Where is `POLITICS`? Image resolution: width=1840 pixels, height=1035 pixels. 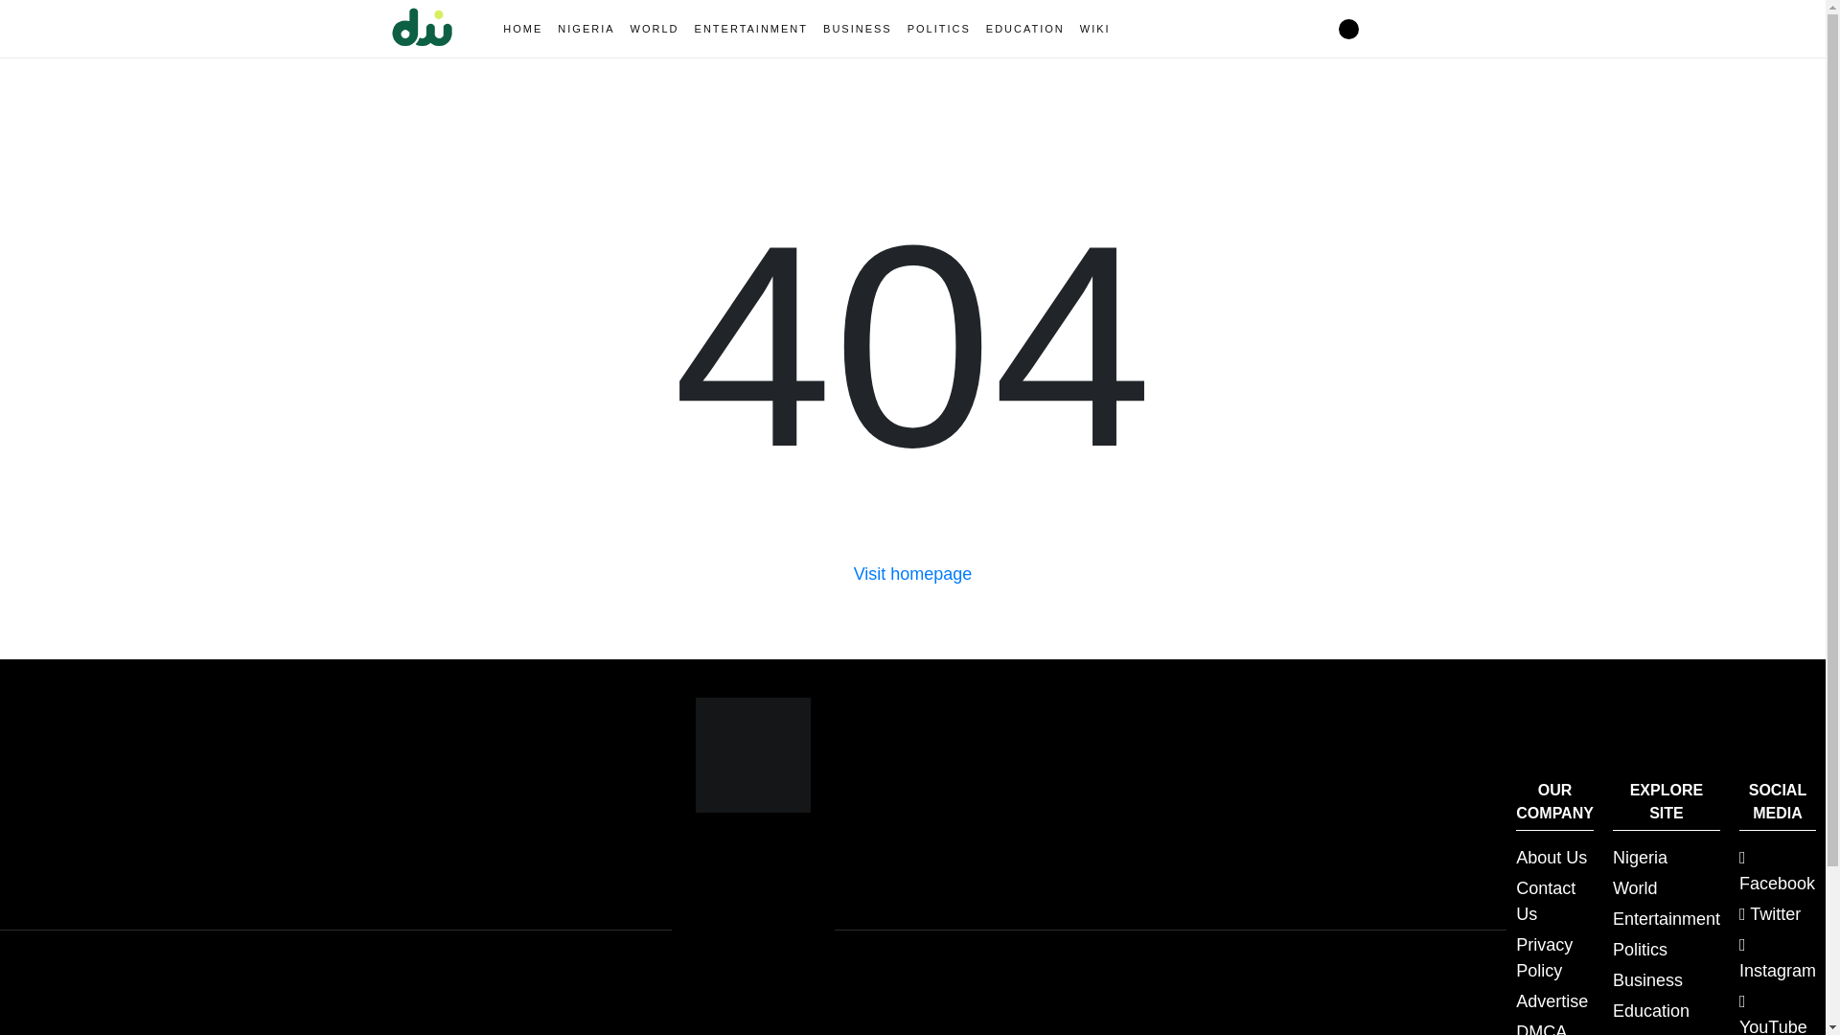 POLITICS is located at coordinates (939, 29).